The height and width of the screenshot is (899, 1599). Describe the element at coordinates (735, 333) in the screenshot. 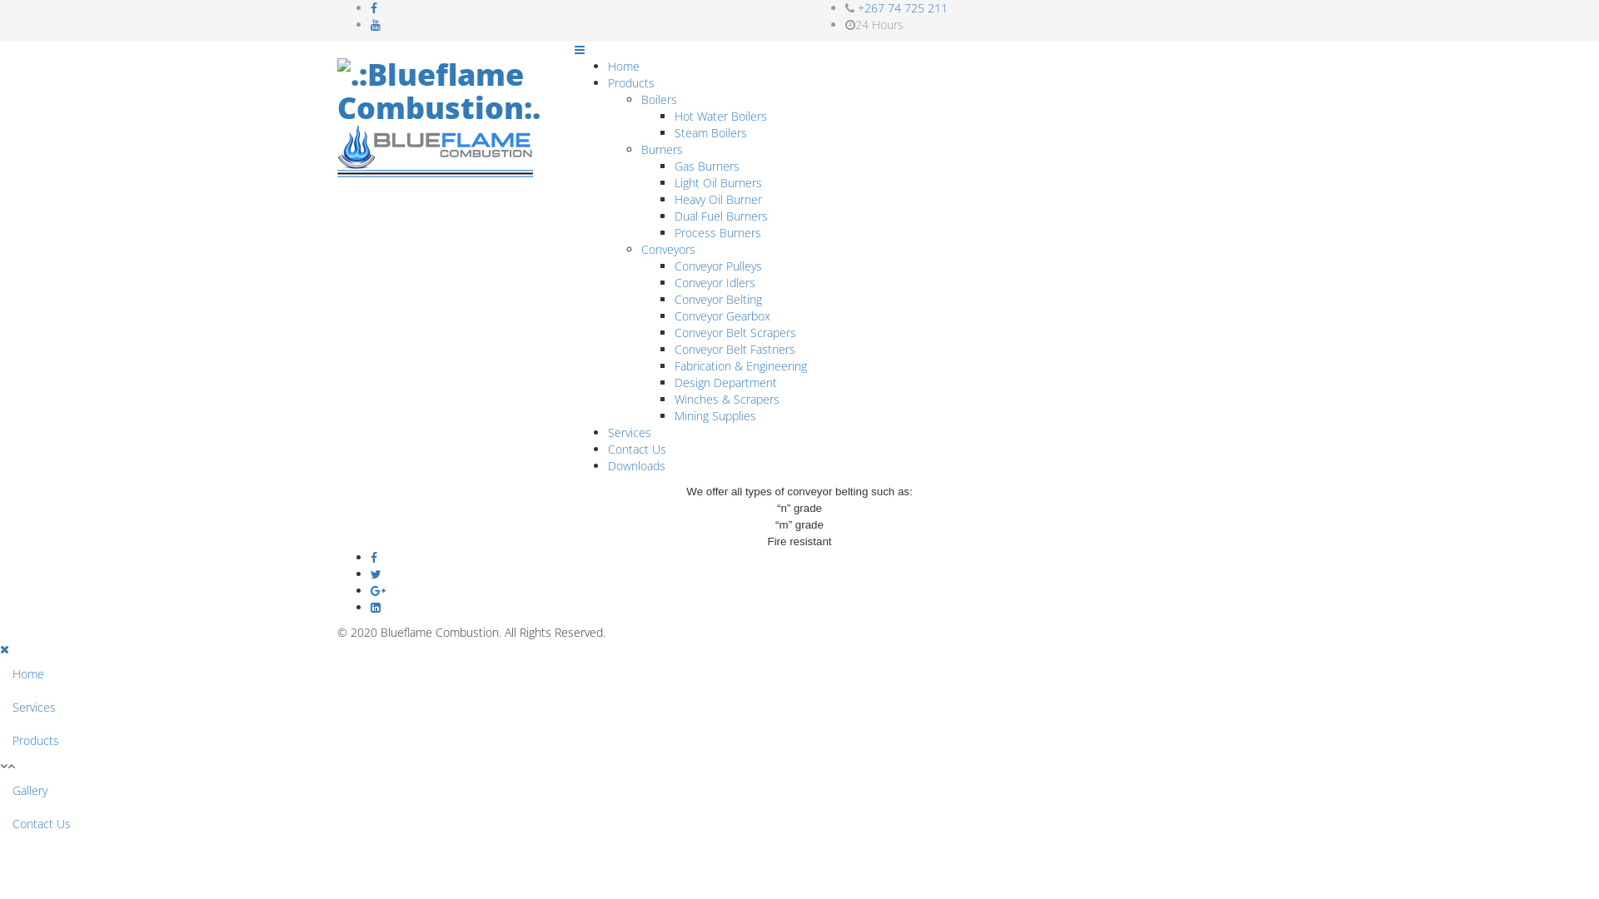

I see `Conveyor Belt Scrapers` at that location.